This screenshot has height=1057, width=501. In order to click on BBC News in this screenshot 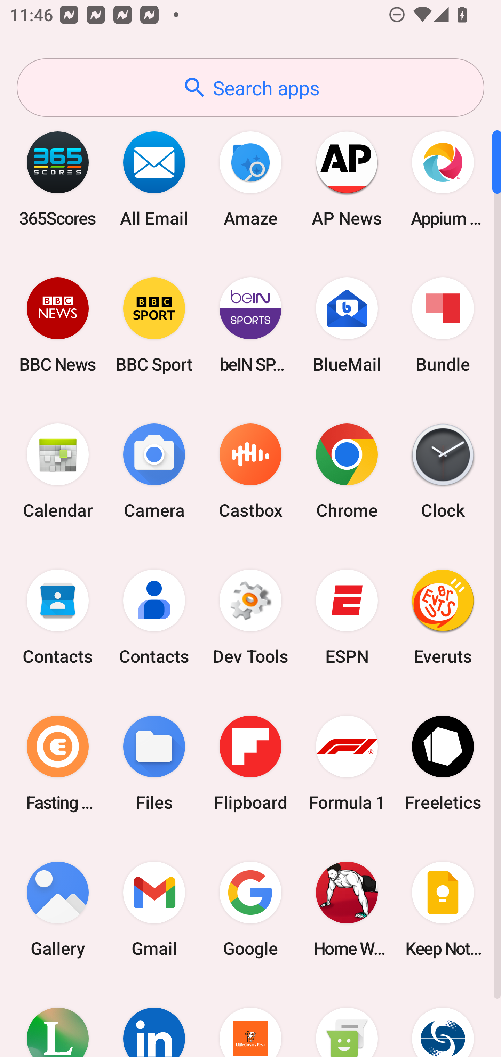, I will do `click(58, 325)`.